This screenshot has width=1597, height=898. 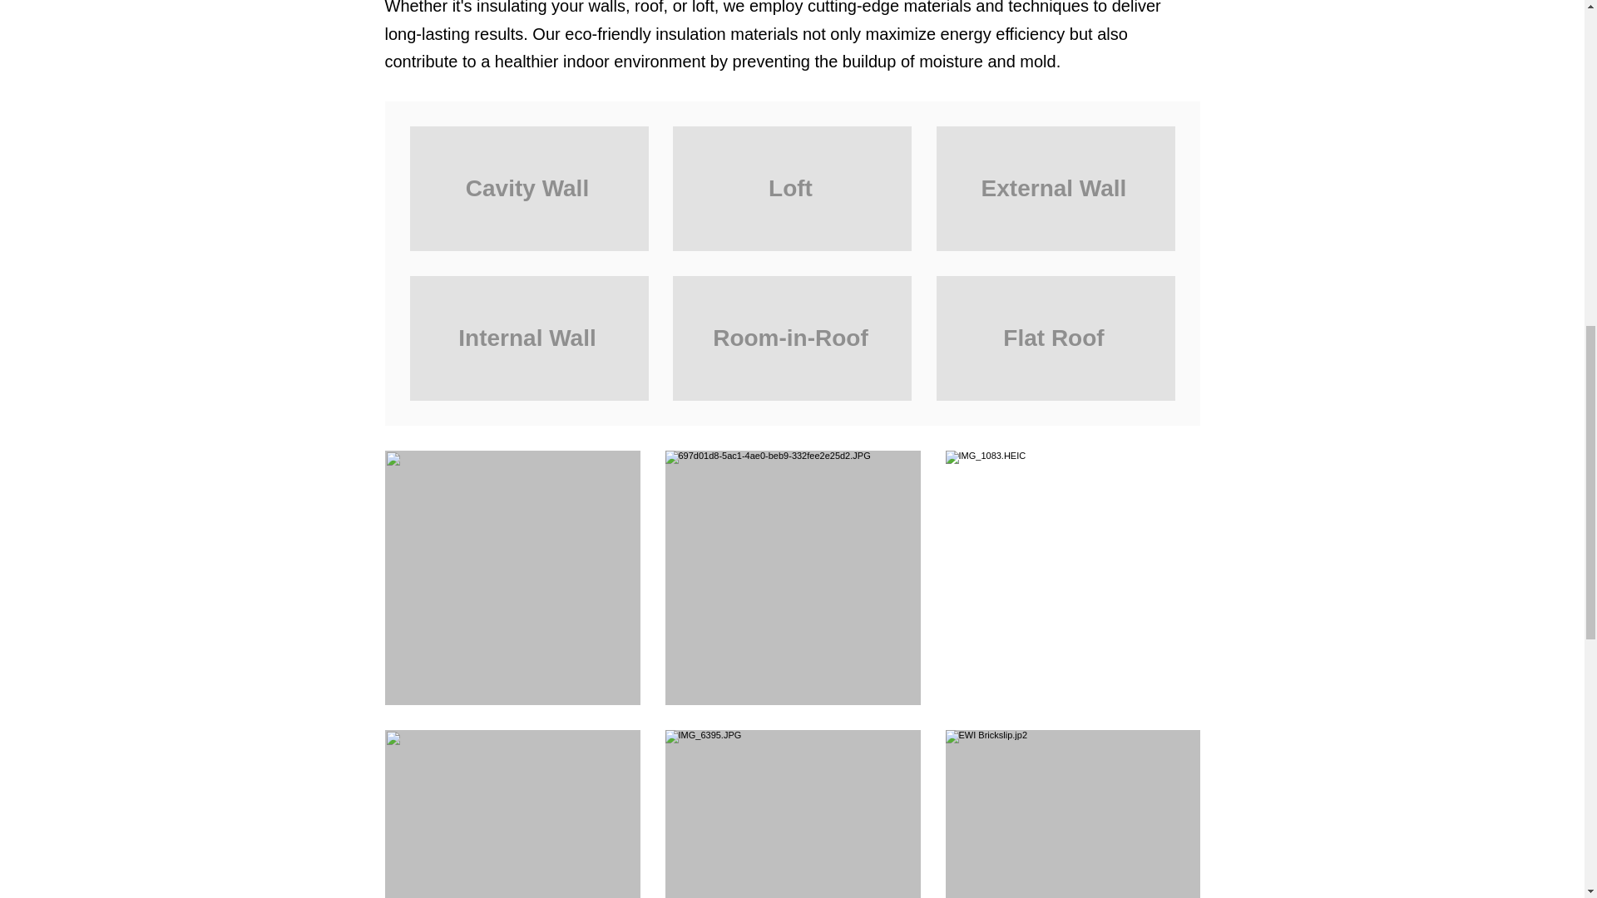 What do you see at coordinates (1056, 338) in the screenshot?
I see `Flat Roof` at bounding box center [1056, 338].